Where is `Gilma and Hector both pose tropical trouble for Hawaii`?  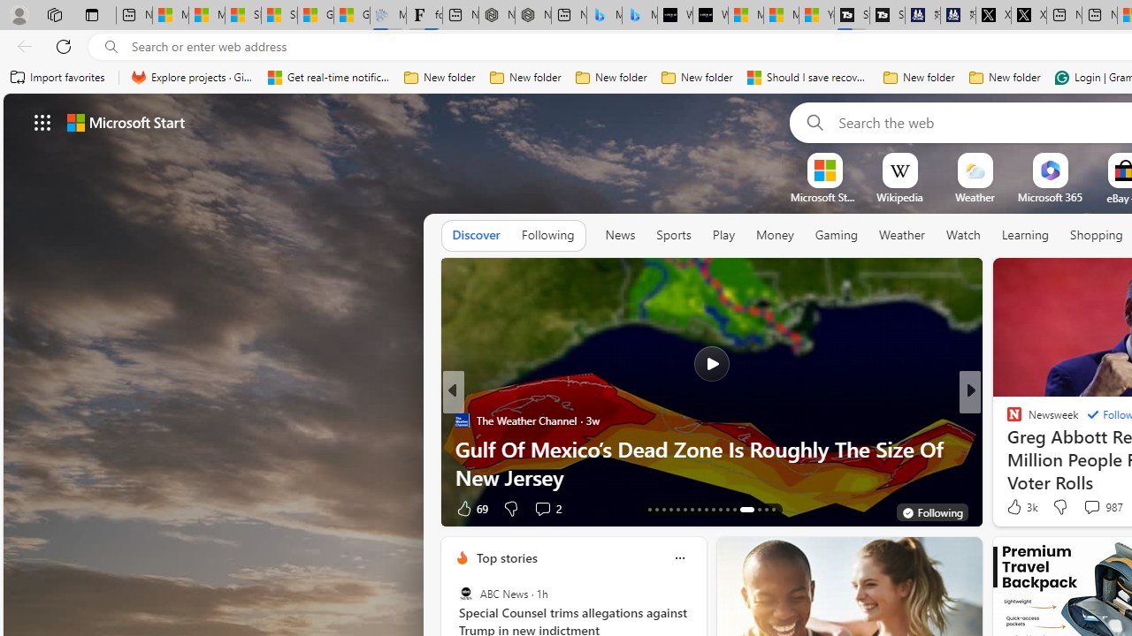
Gilma and Hector both pose tropical trouble for Hawaii is located at coordinates (352, 16).